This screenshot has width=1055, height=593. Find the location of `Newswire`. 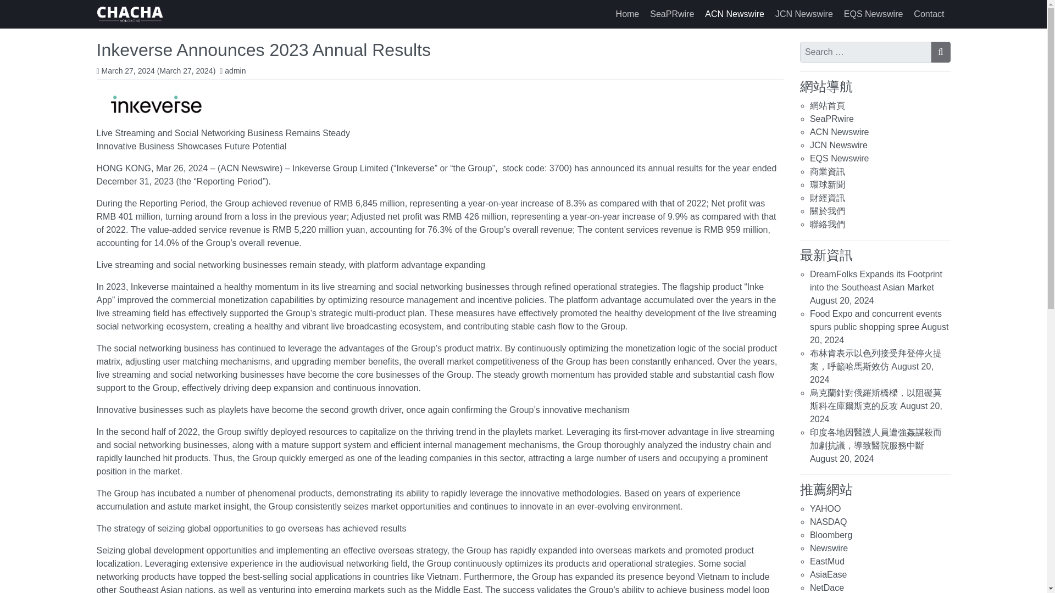

Newswire is located at coordinates (829, 548).